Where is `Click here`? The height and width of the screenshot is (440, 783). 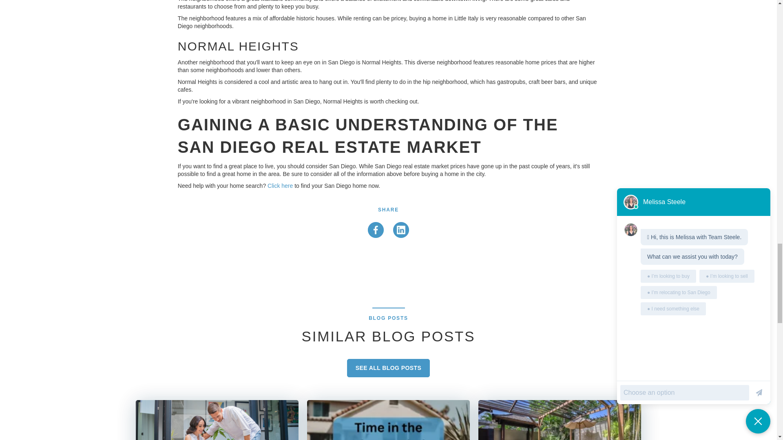
Click here is located at coordinates (280, 186).